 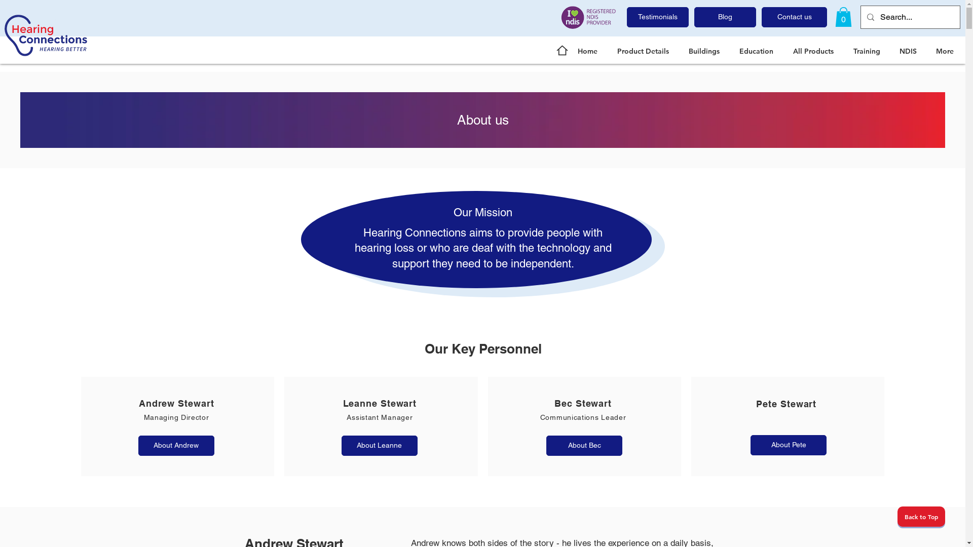 What do you see at coordinates (921, 517) in the screenshot?
I see `Back to Top` at bounding box center [921, 517].